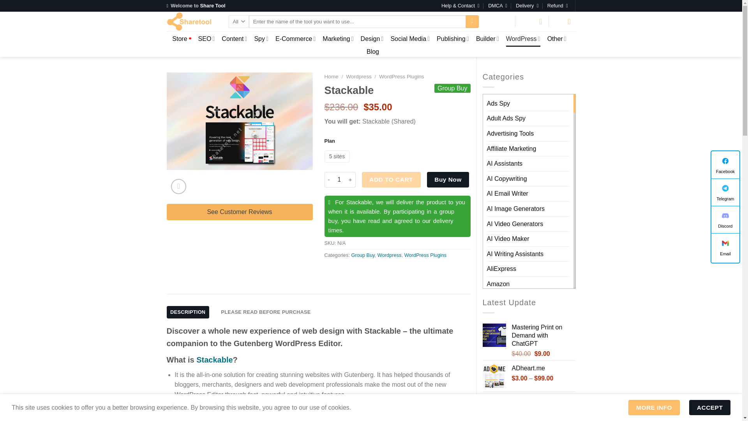 This screenshot has width=748, height=421. What do you see at coordinates (497, 6) in the screenshot?
I see `DMCA  ` at bounding box center [497, 6].